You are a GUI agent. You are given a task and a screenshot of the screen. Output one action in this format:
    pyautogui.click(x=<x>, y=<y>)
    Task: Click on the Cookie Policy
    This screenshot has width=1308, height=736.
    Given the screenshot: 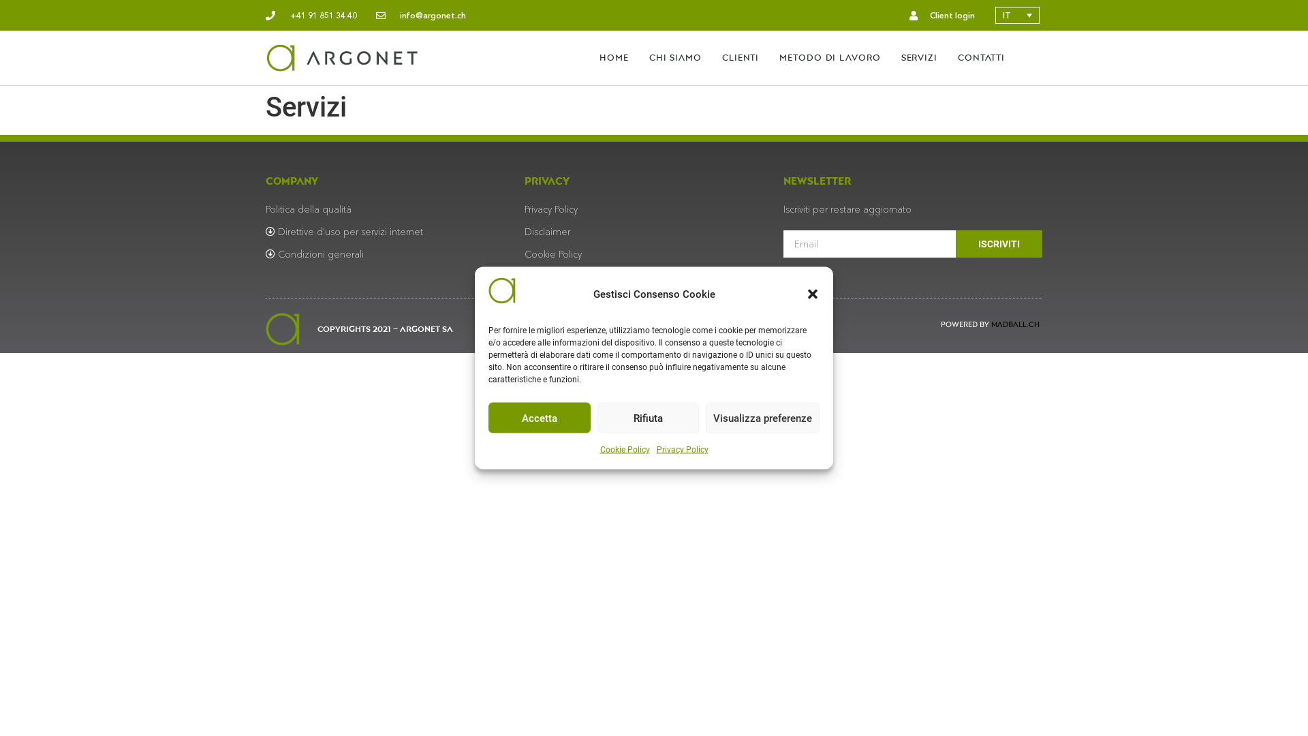 What is the action you would take?
    pyautogui.click(x=624, y=450)
    